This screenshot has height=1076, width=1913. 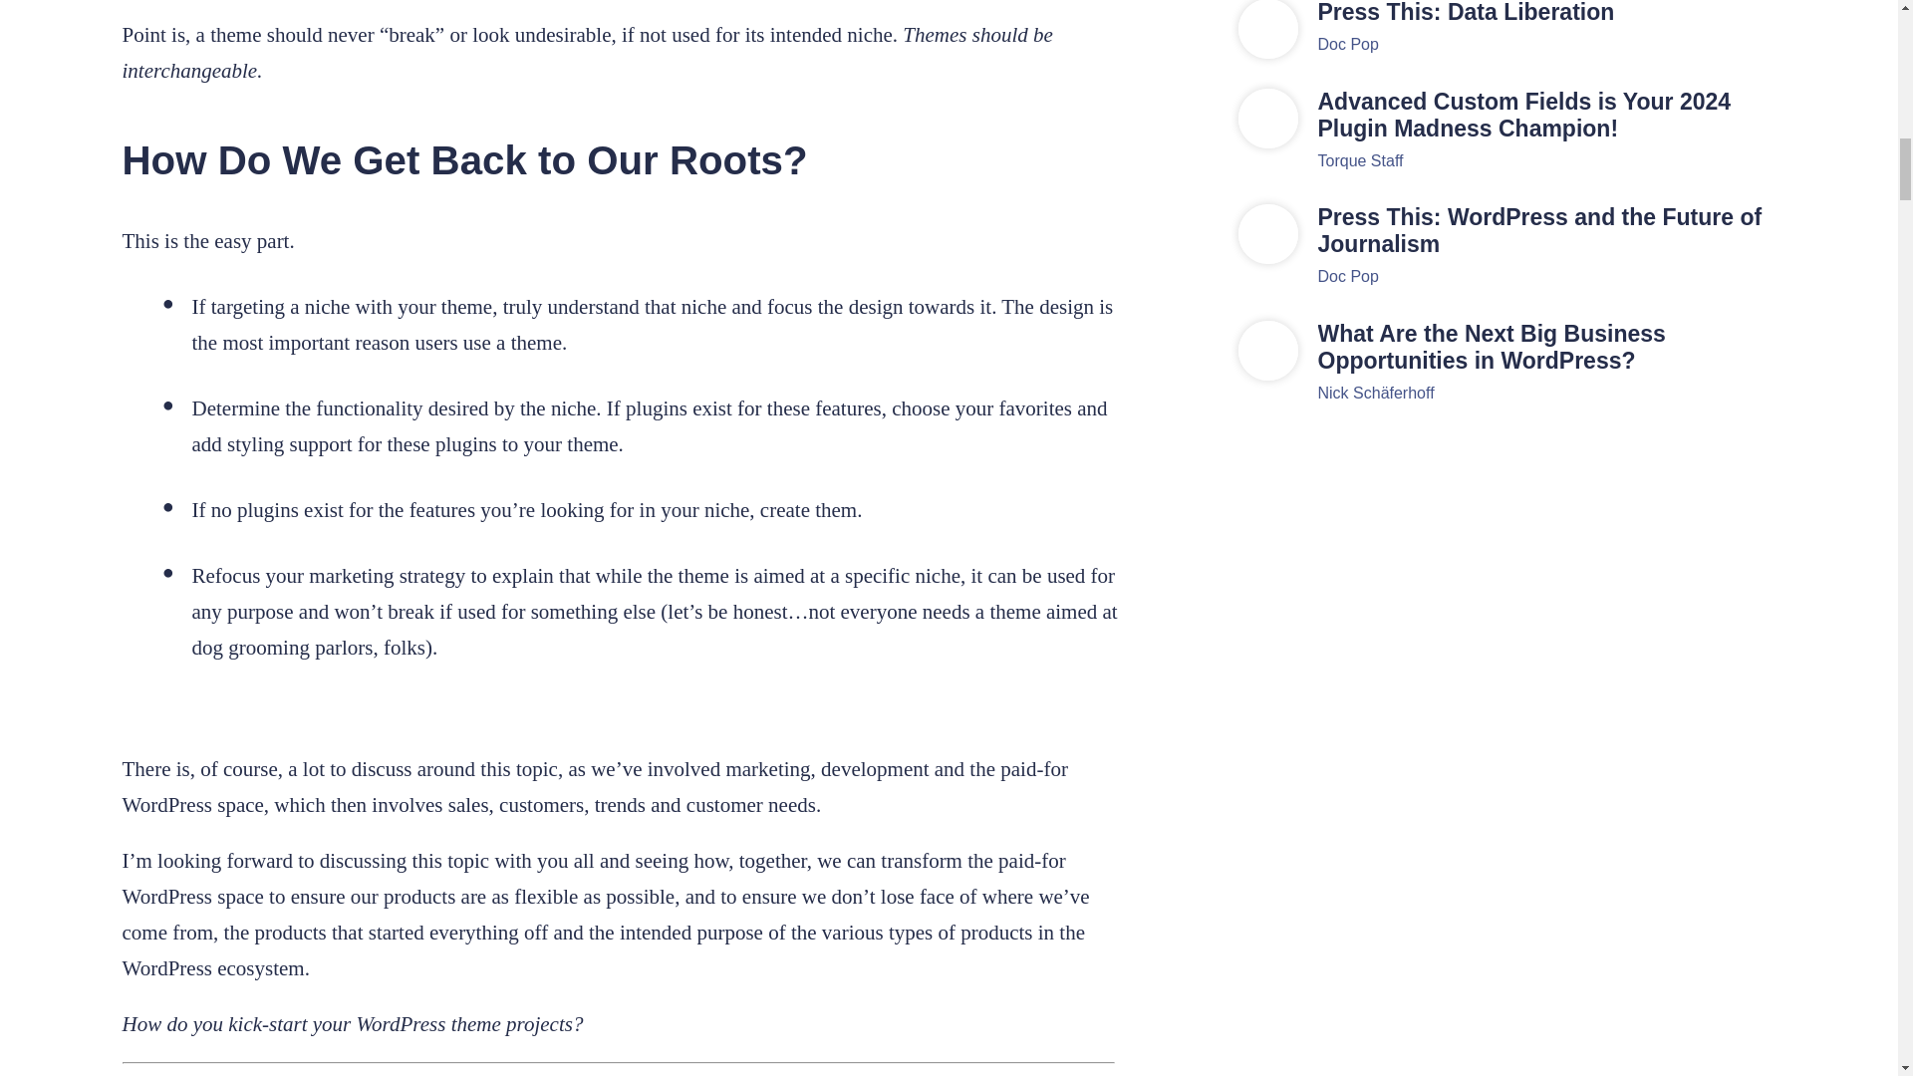 What do you see at coordinates (1347, 44) in the screenshot?
I see `Doc Pop` at bounding box center [1347, 44].